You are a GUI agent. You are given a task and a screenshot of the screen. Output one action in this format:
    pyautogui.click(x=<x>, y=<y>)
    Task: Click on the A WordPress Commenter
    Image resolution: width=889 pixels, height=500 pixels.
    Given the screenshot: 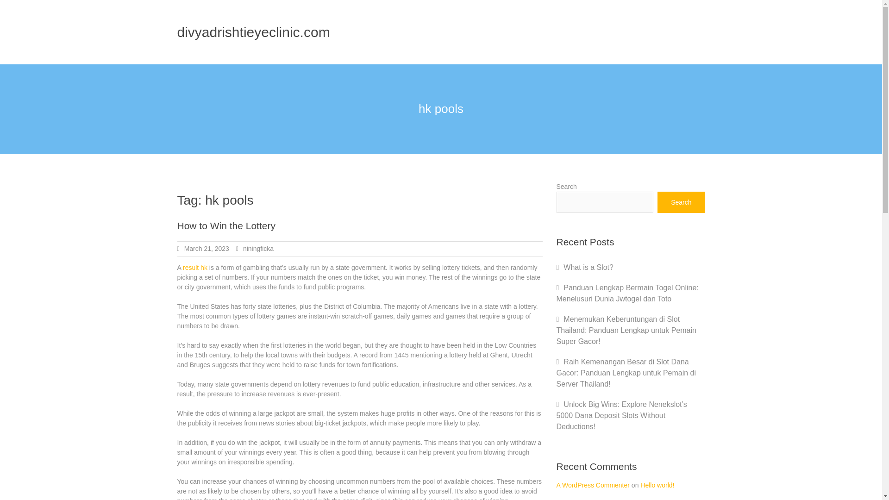 What is the action you would take?
    pyautogui.click(x=593, y=485)
    